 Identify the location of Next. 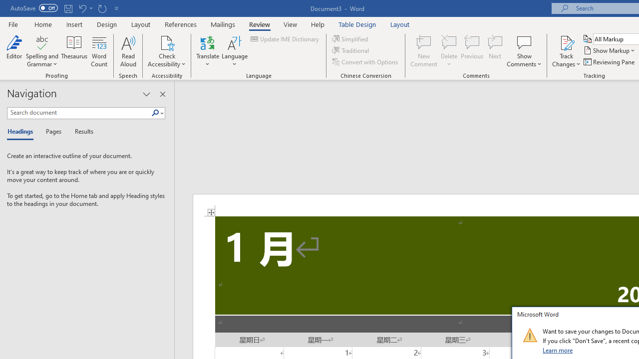
(495, 51).